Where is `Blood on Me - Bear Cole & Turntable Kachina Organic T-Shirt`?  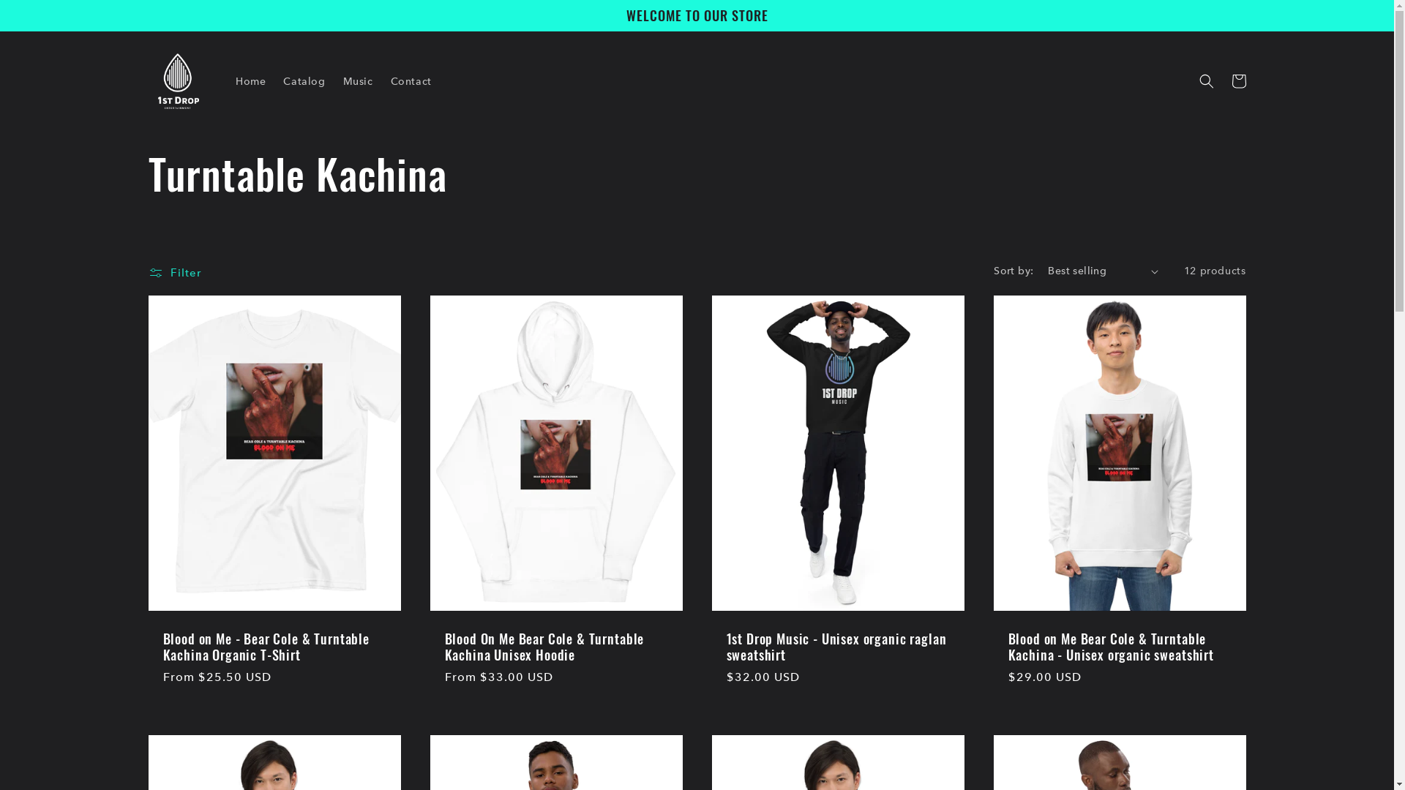
Blood on Me - Bear Cole & Turntable Kachina Organic T-Shirt is located at coordinates (274, 647).